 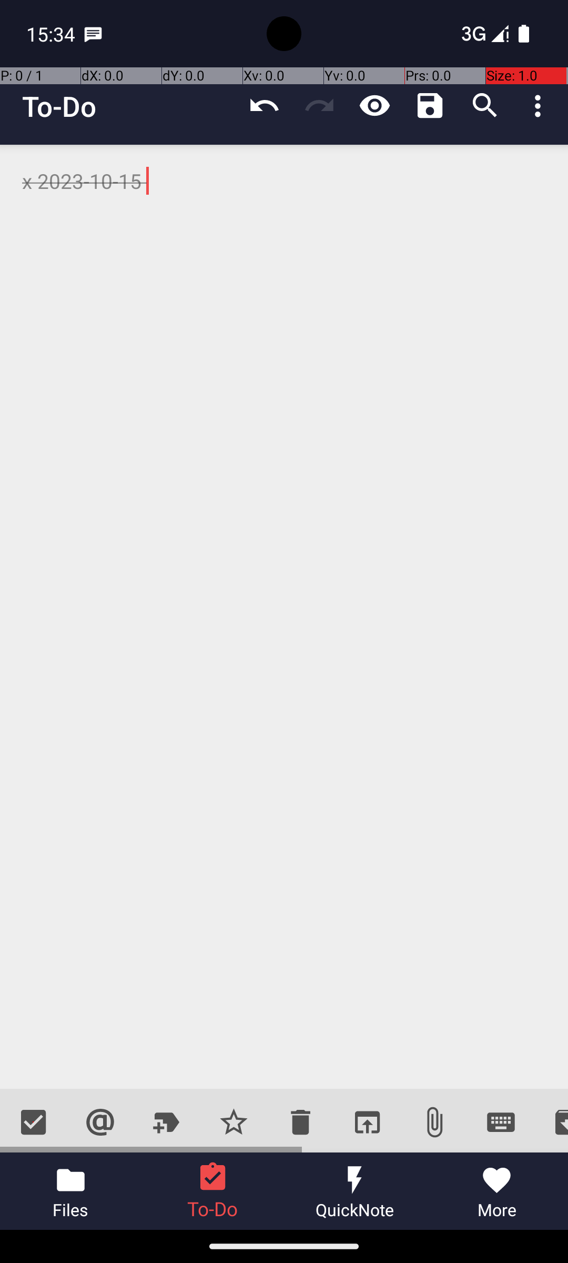 What do you see at coordinates (167, 1122) in the screenshot?
I see `Add project` at bounding box center [167, 1122].